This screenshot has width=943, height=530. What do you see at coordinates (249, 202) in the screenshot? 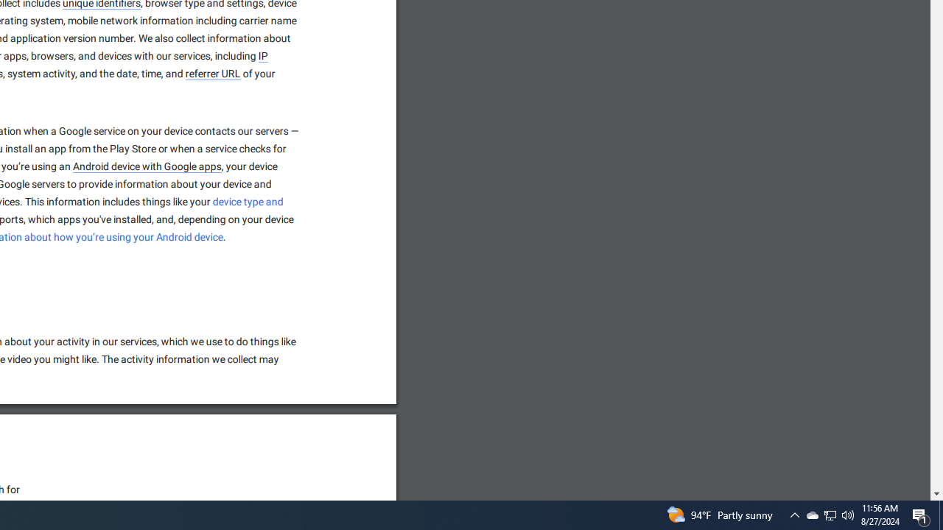
I see `device type and` at bounding box center [249, 202].